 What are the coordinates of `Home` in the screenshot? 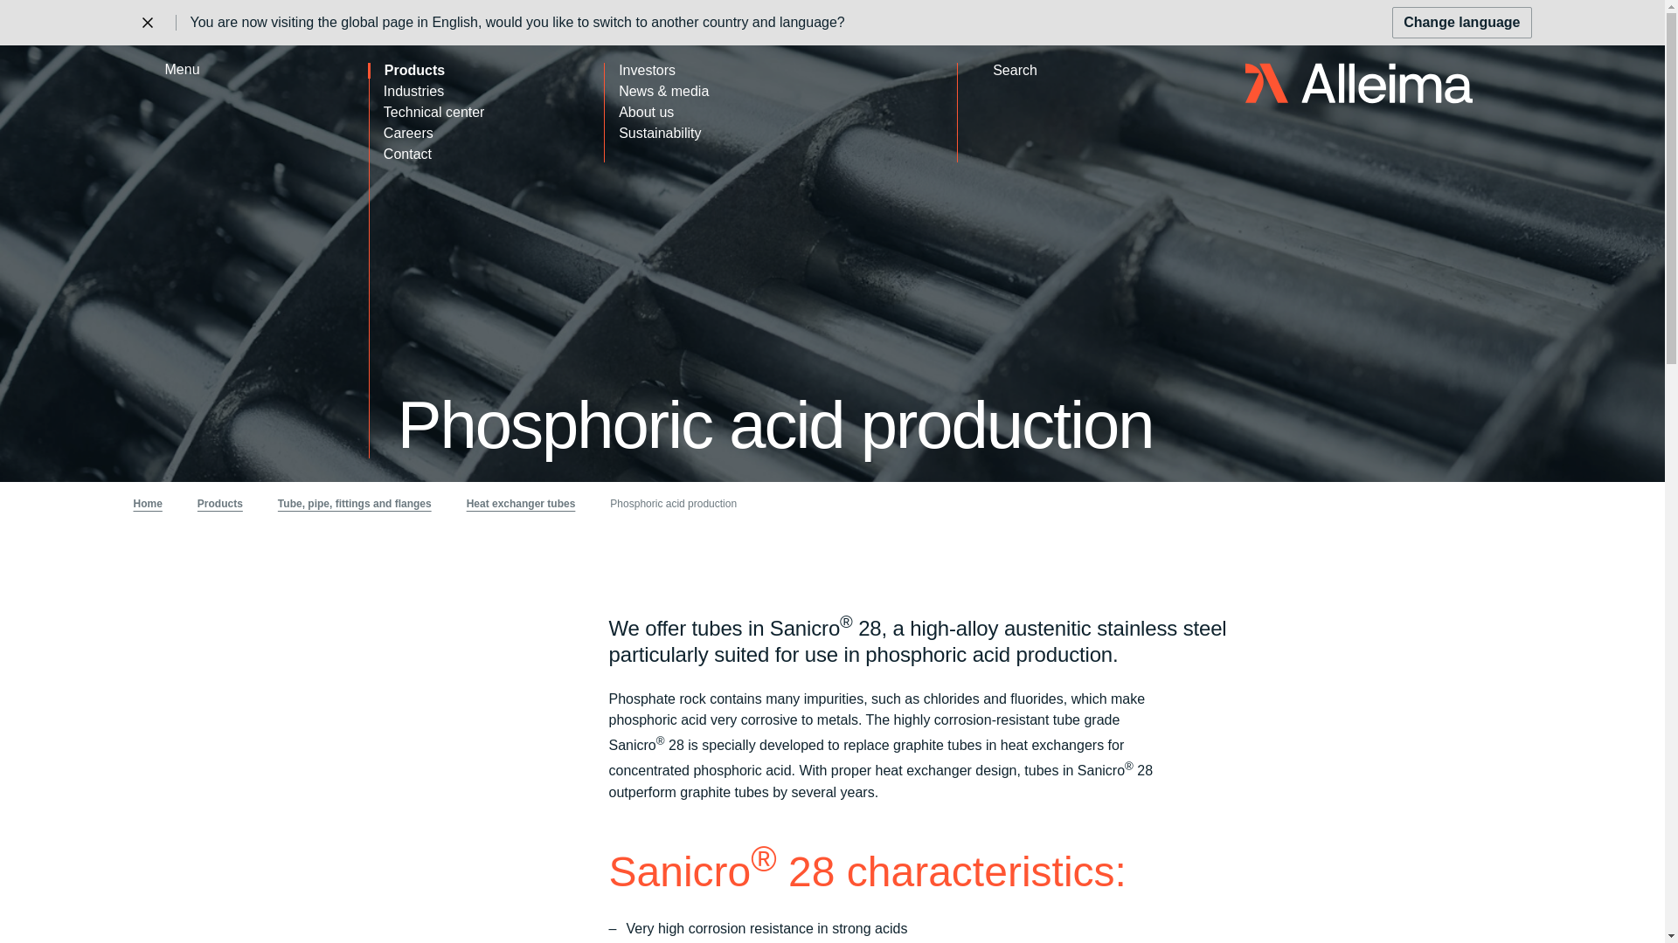 It's located at (147, 503).